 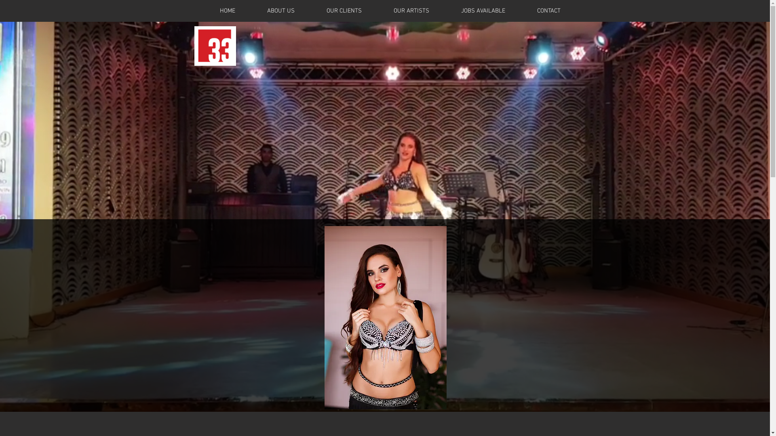 I want to click on CONTACT, so click(x=559, y=10).